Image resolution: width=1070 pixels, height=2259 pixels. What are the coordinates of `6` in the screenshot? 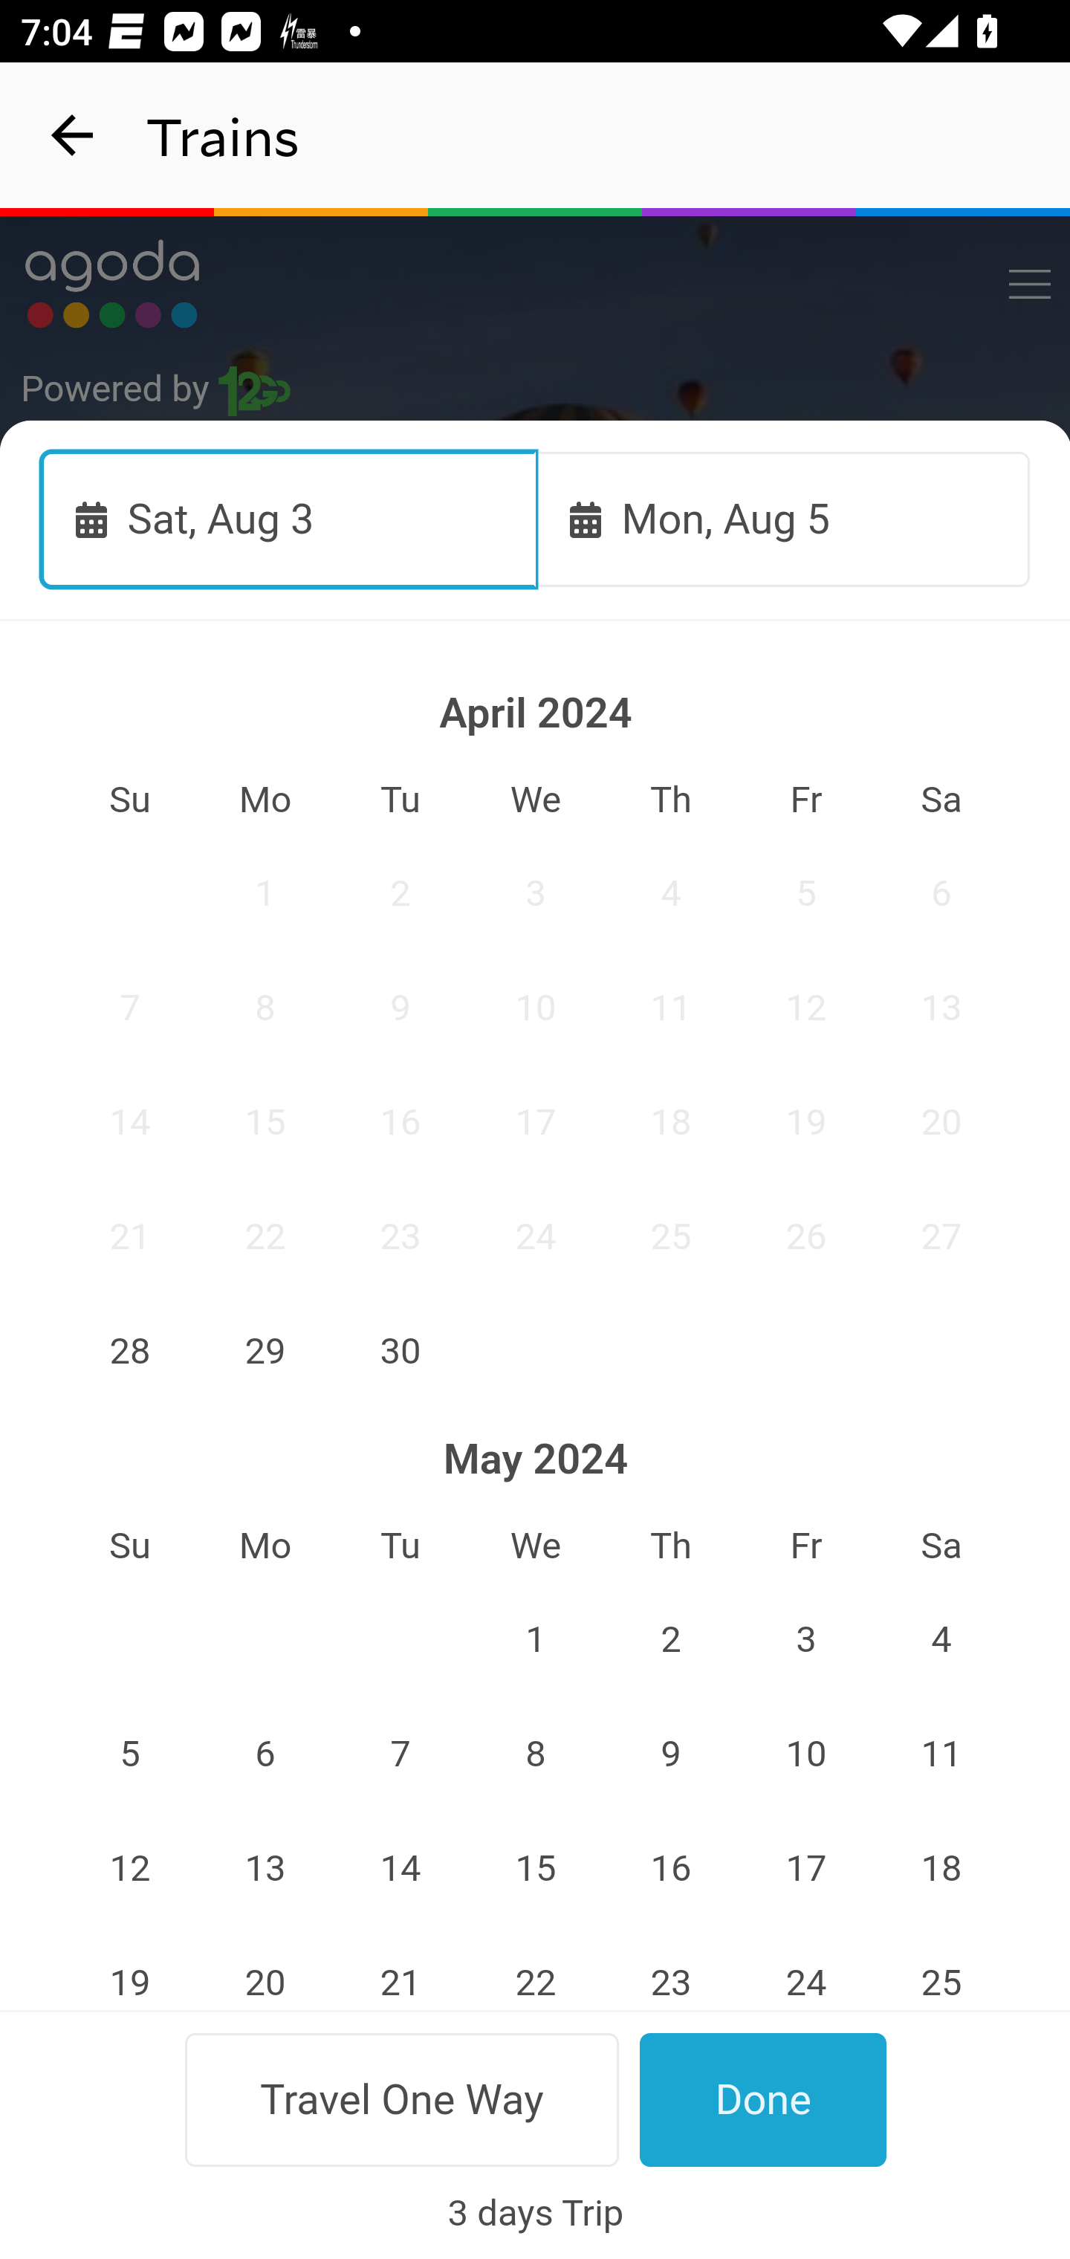 It's located at (265, 1755).